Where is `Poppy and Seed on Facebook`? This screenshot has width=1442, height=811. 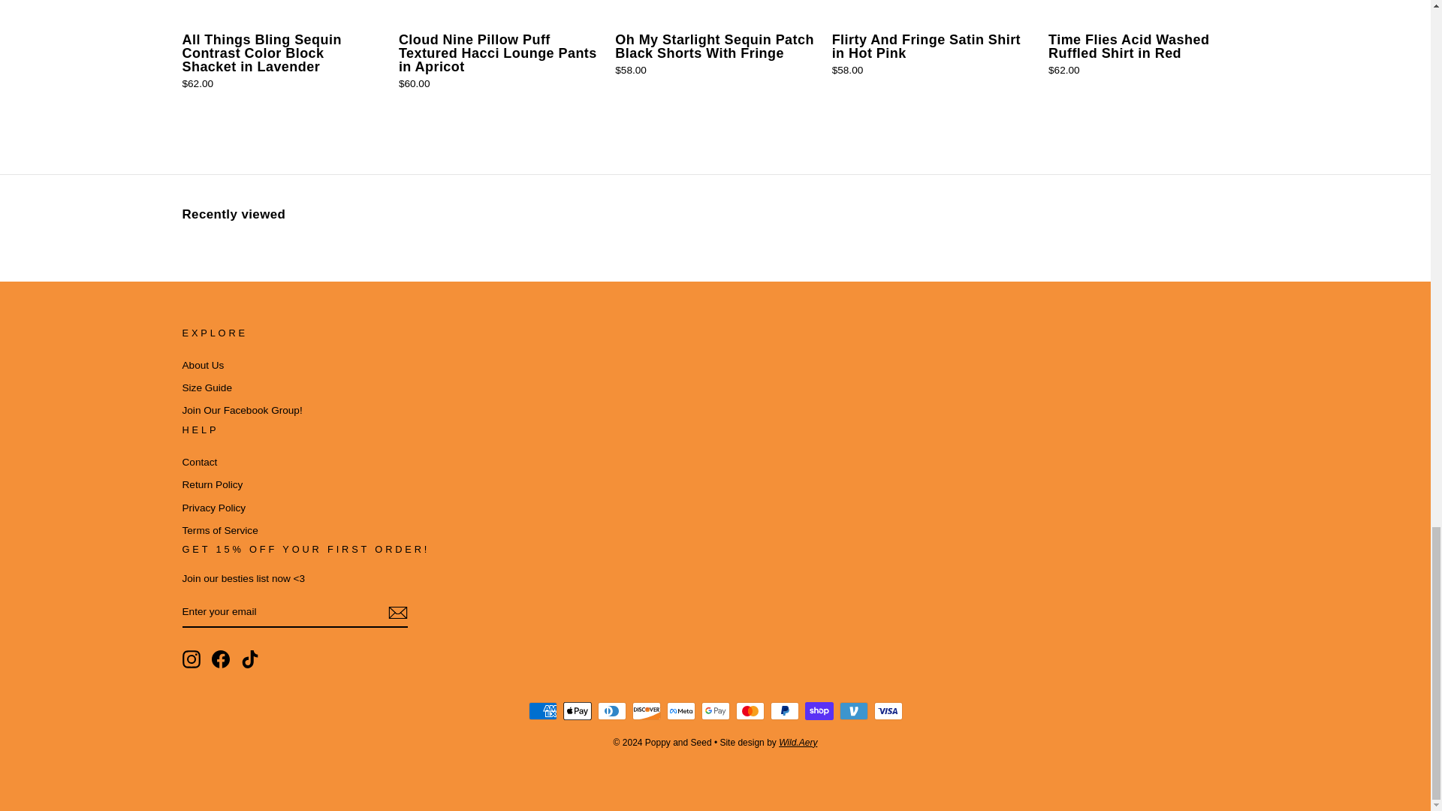
Poppy and Seed on Facebook is located at coordinates (221, 659).